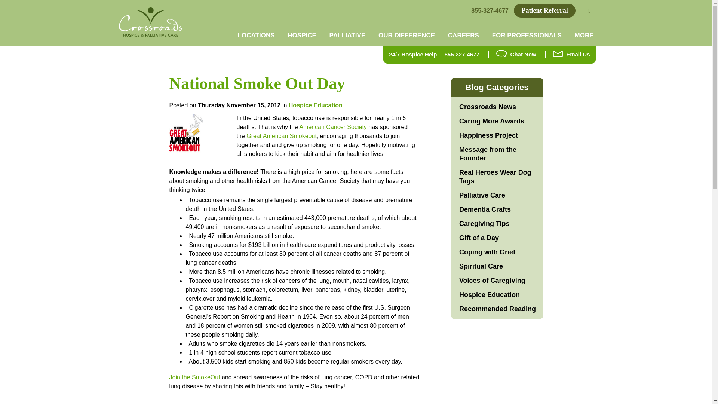 The image size is (718, 404). Describe the element at coordinates (488, 107) in the screenshot. I see `Crossroads News` at that location.